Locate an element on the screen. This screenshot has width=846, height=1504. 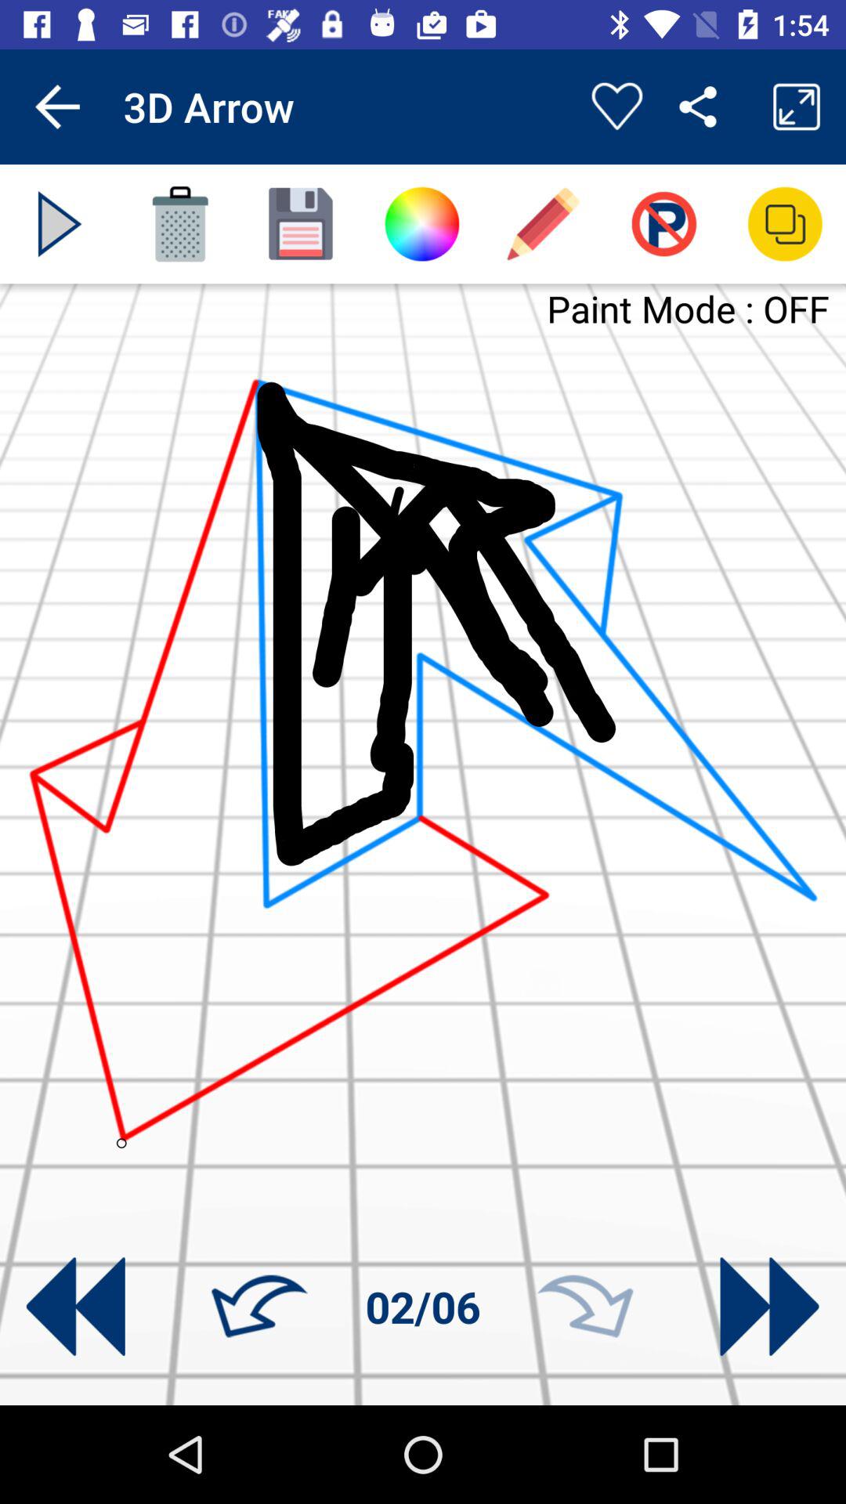
copy is located at coordinates (785, 224).